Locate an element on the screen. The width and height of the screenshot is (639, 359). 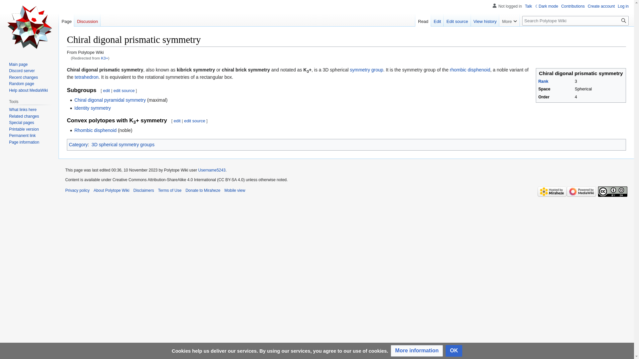
Identity symmetry is located at coordinates (92, 108).